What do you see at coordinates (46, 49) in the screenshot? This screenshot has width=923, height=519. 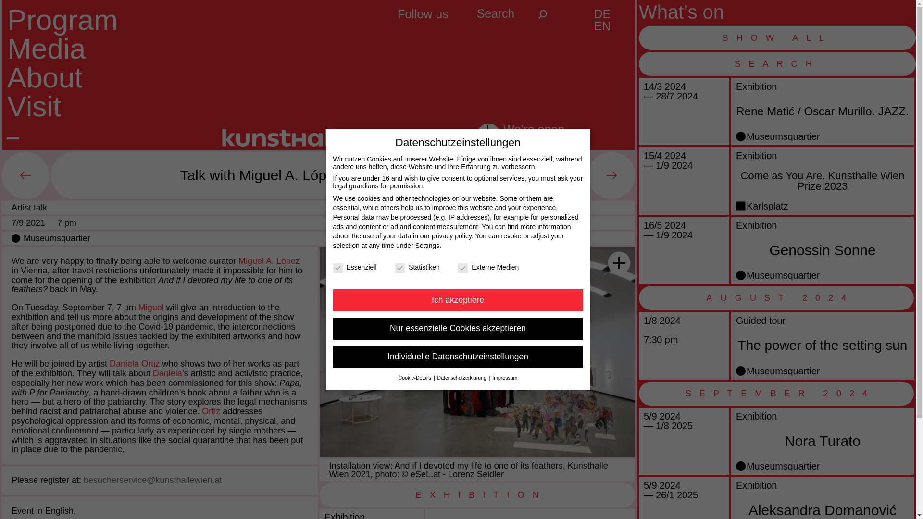 I see `Media` at bounding box center [46, 49].